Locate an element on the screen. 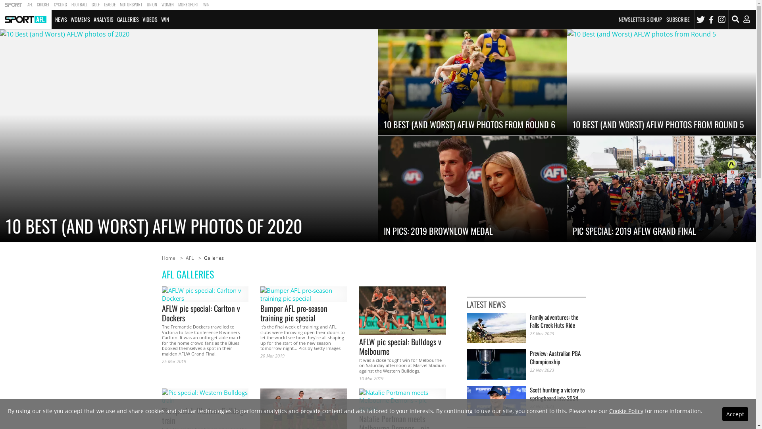  AFL is located at coordinates (190, 258).